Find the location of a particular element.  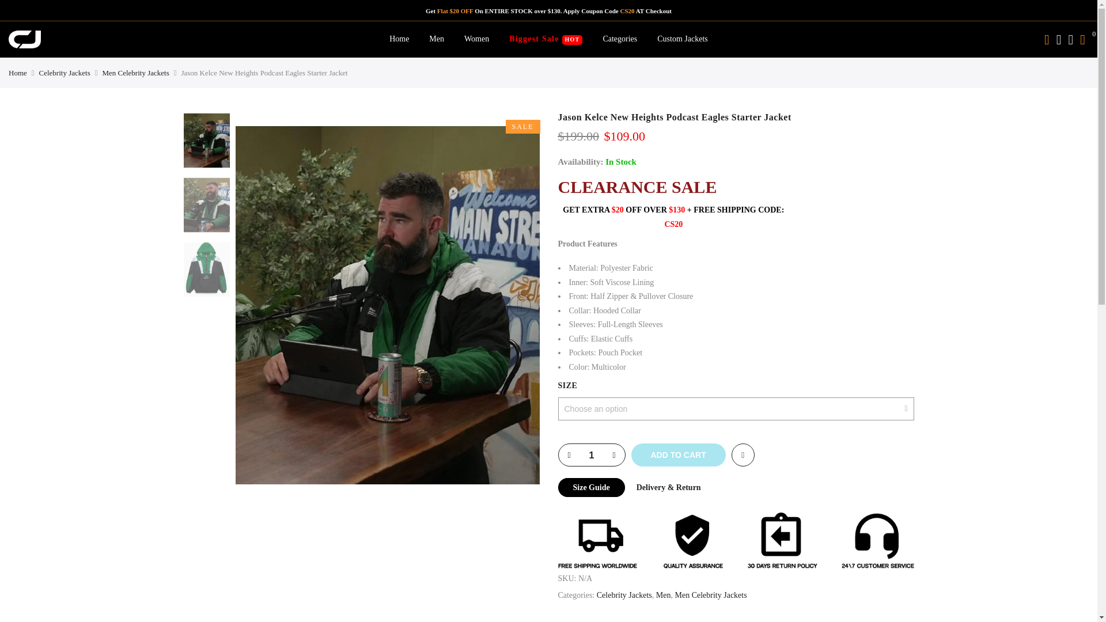

Women is located at coordinates (476, 39).